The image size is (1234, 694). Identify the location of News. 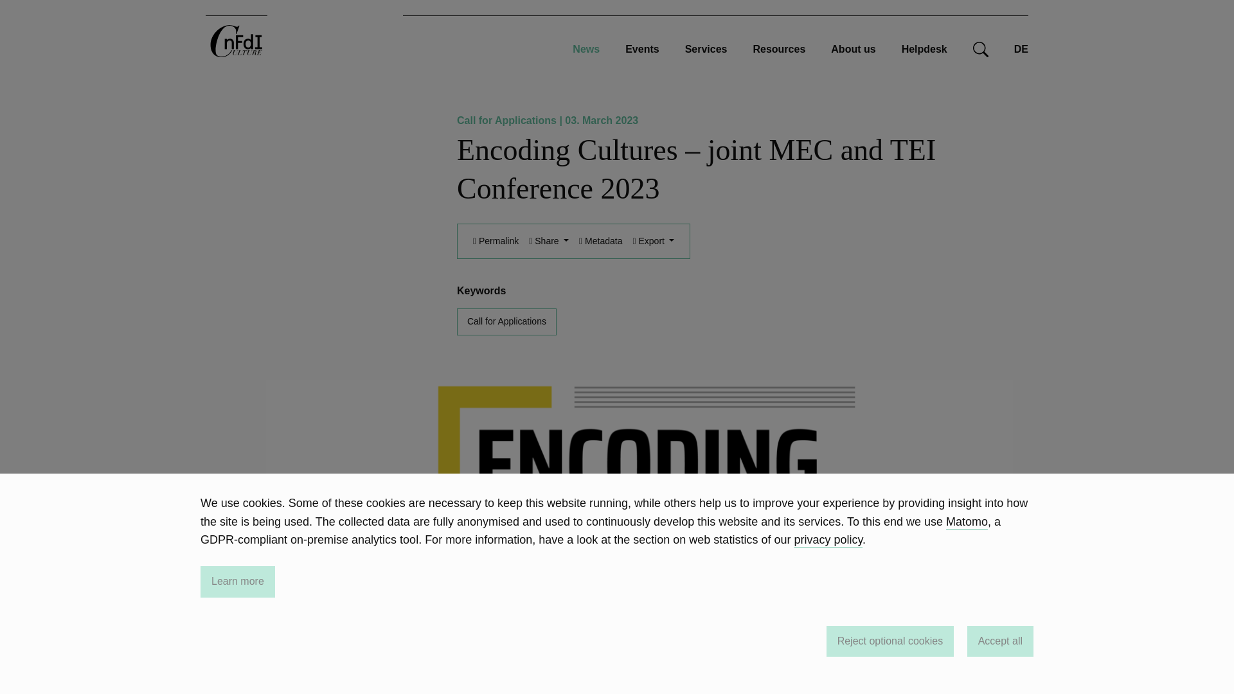
(586, 49).